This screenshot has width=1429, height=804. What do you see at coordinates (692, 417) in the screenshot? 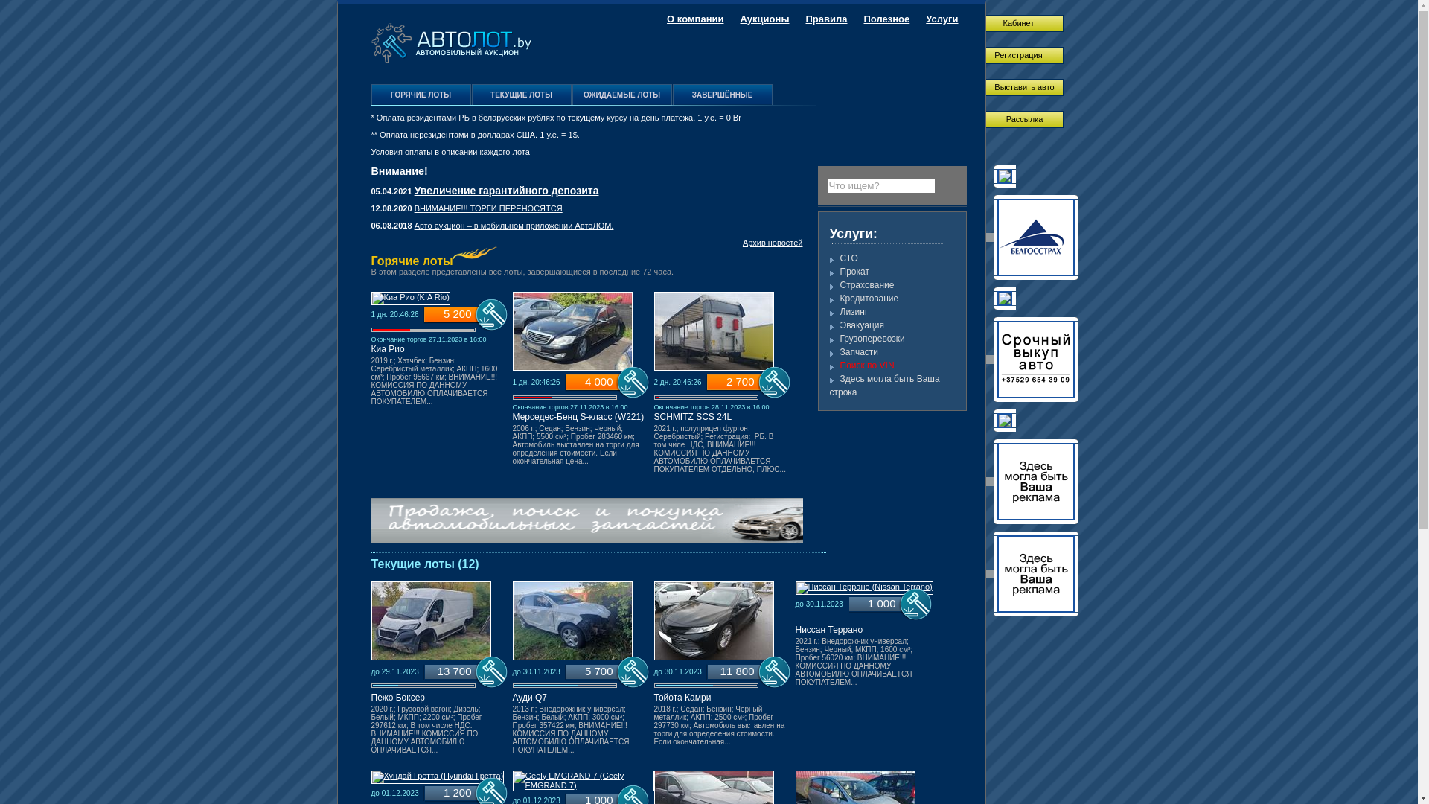
I see `SCHMITZ SCS 24L` at bounding box center [692, 417].